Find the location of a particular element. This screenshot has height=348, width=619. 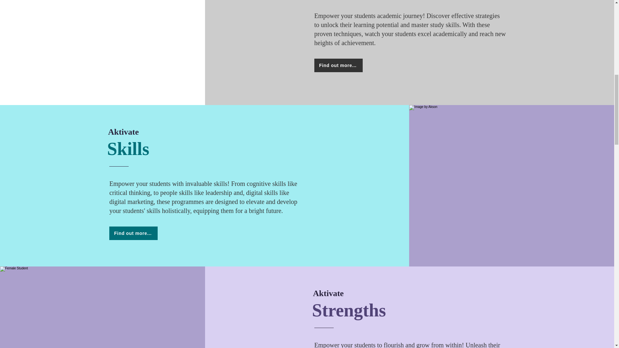

Find out more... is located at coordinates (133, 233).